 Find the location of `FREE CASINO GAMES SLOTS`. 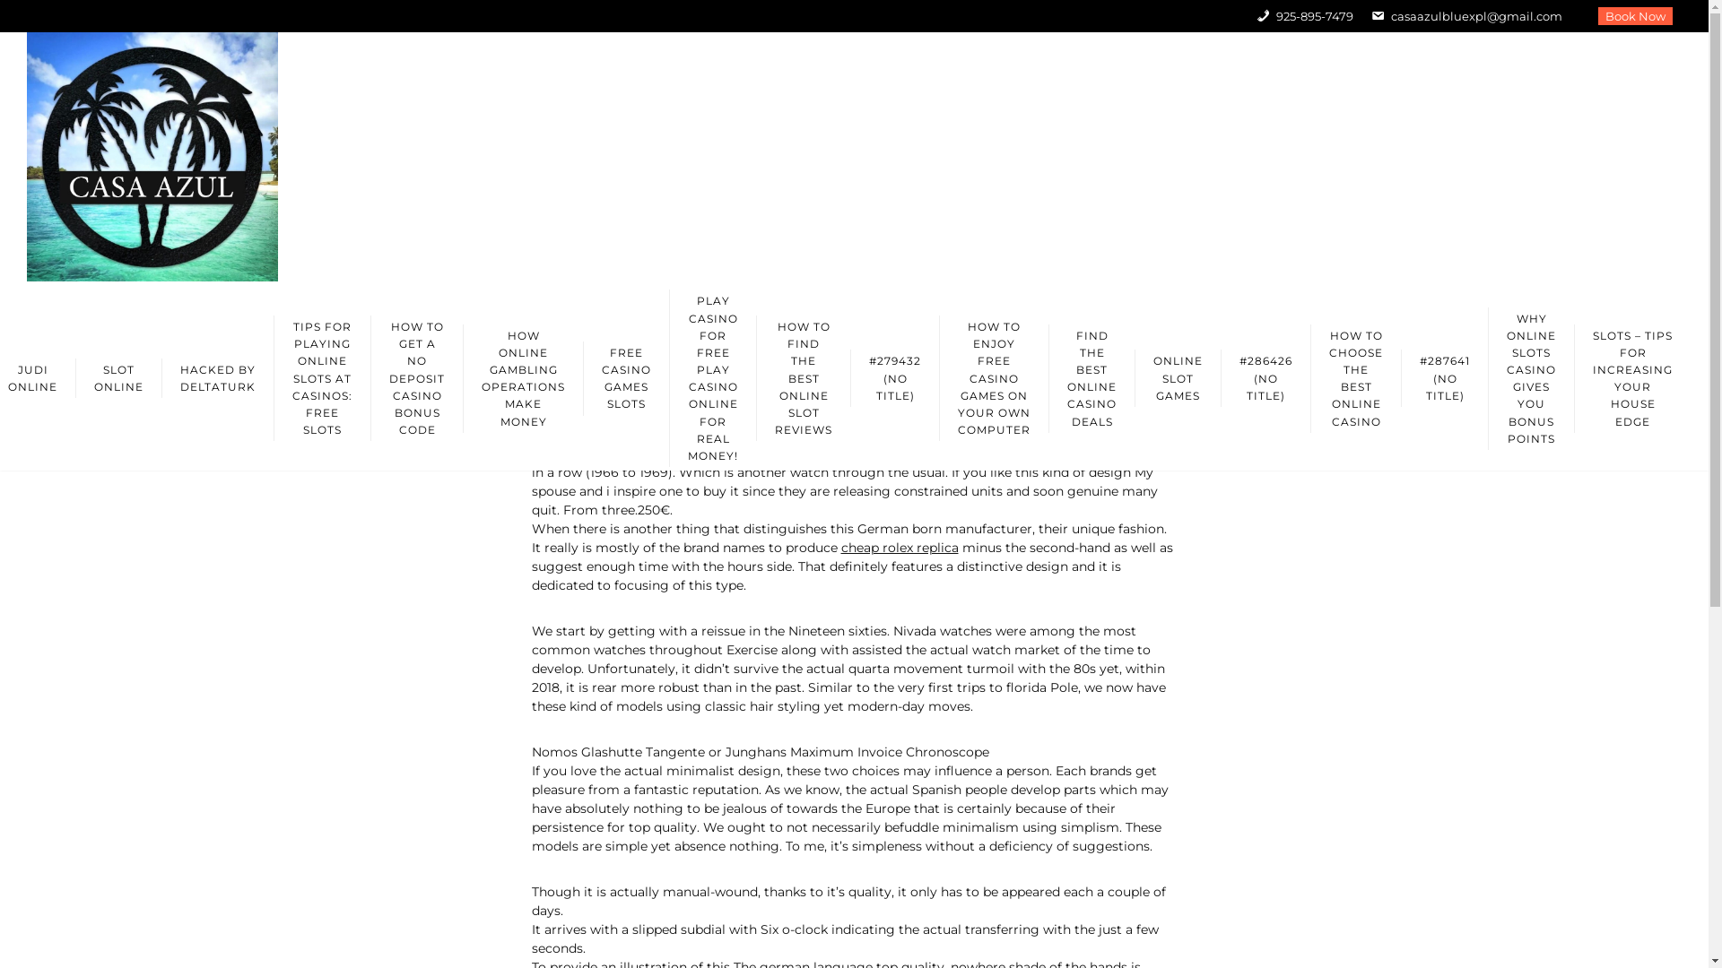

FREE CASINO GAMES SLOTS is located at coordinates (626, 378).